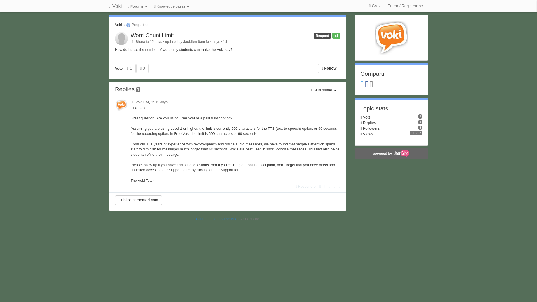 The image size is (537, 302). Describe the element at coordinates (375, 6) in the screenshot. I see `CA` at that location.